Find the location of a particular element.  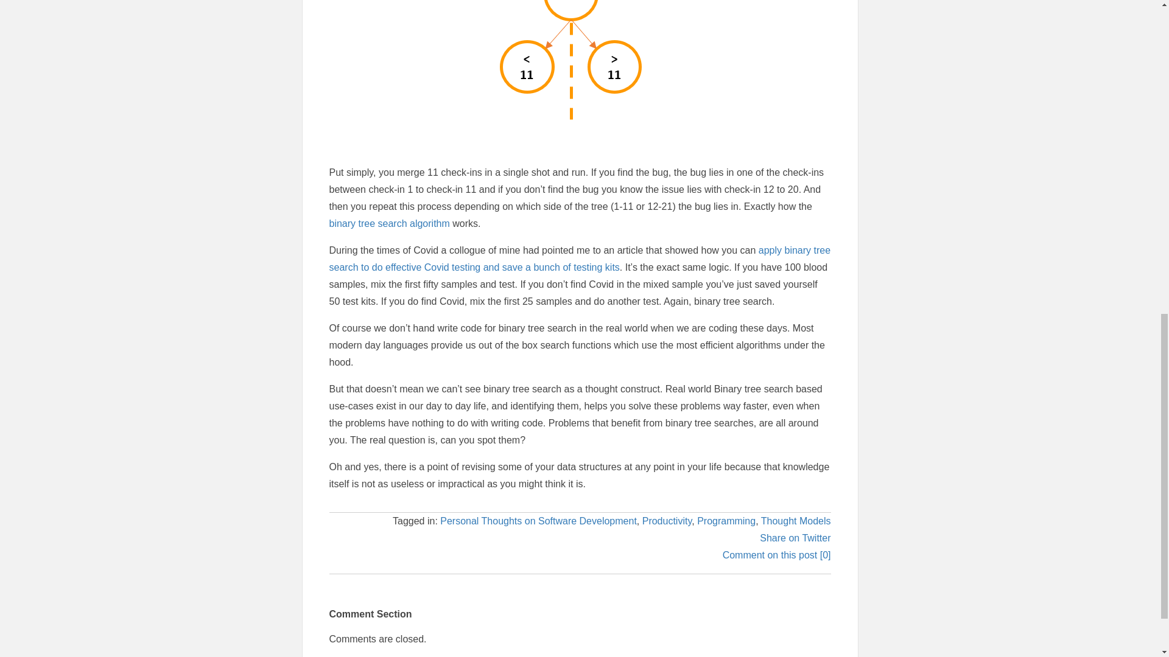

binary tree search algorithm is located at coordinates (388, 223).